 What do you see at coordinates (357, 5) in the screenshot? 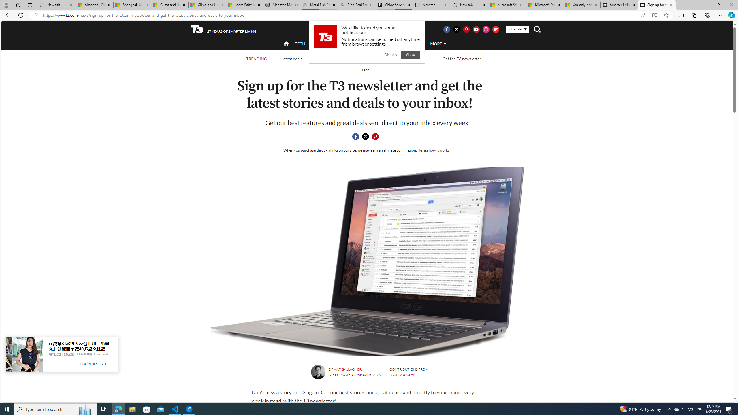
I see `Bing Real Estate - Home sales and rental listings` at bounding box center [357, 5].